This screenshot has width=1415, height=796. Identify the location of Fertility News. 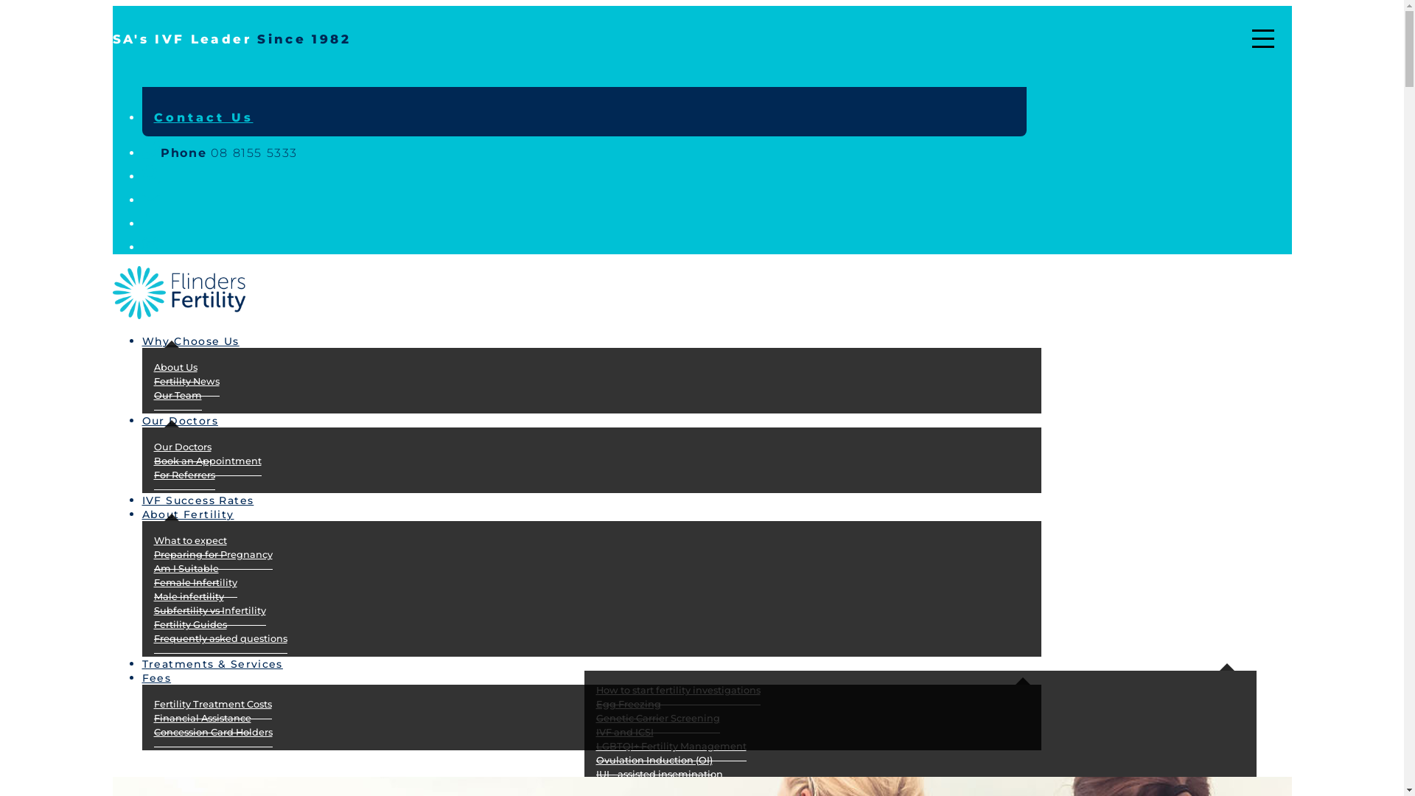
(186, 382).